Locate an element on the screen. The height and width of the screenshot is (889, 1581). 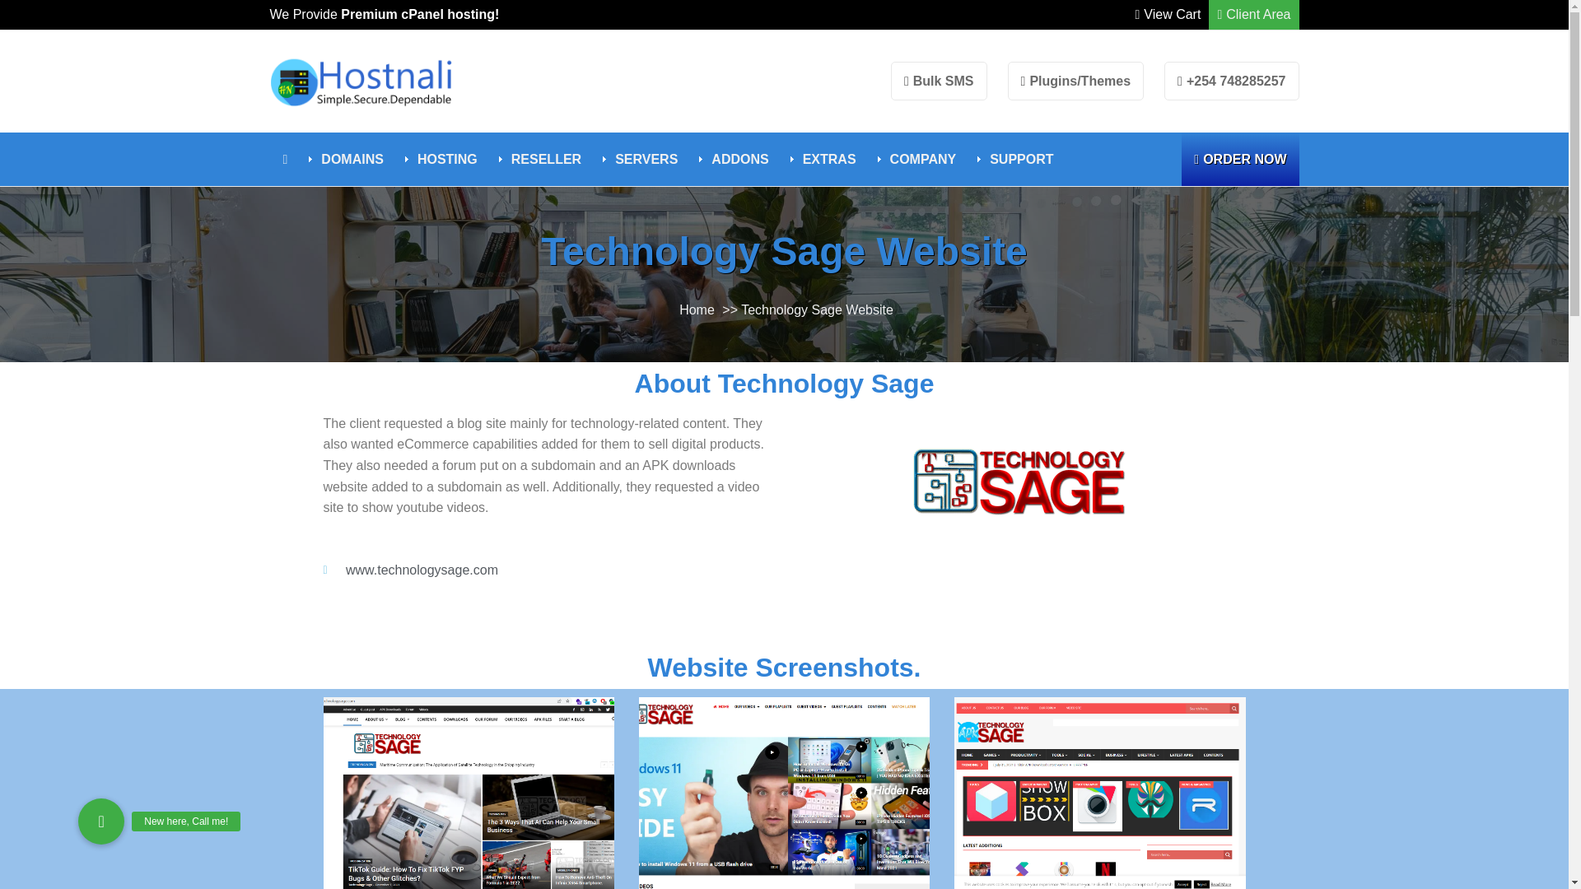
SERVERS is located at coordinates (642, 158).